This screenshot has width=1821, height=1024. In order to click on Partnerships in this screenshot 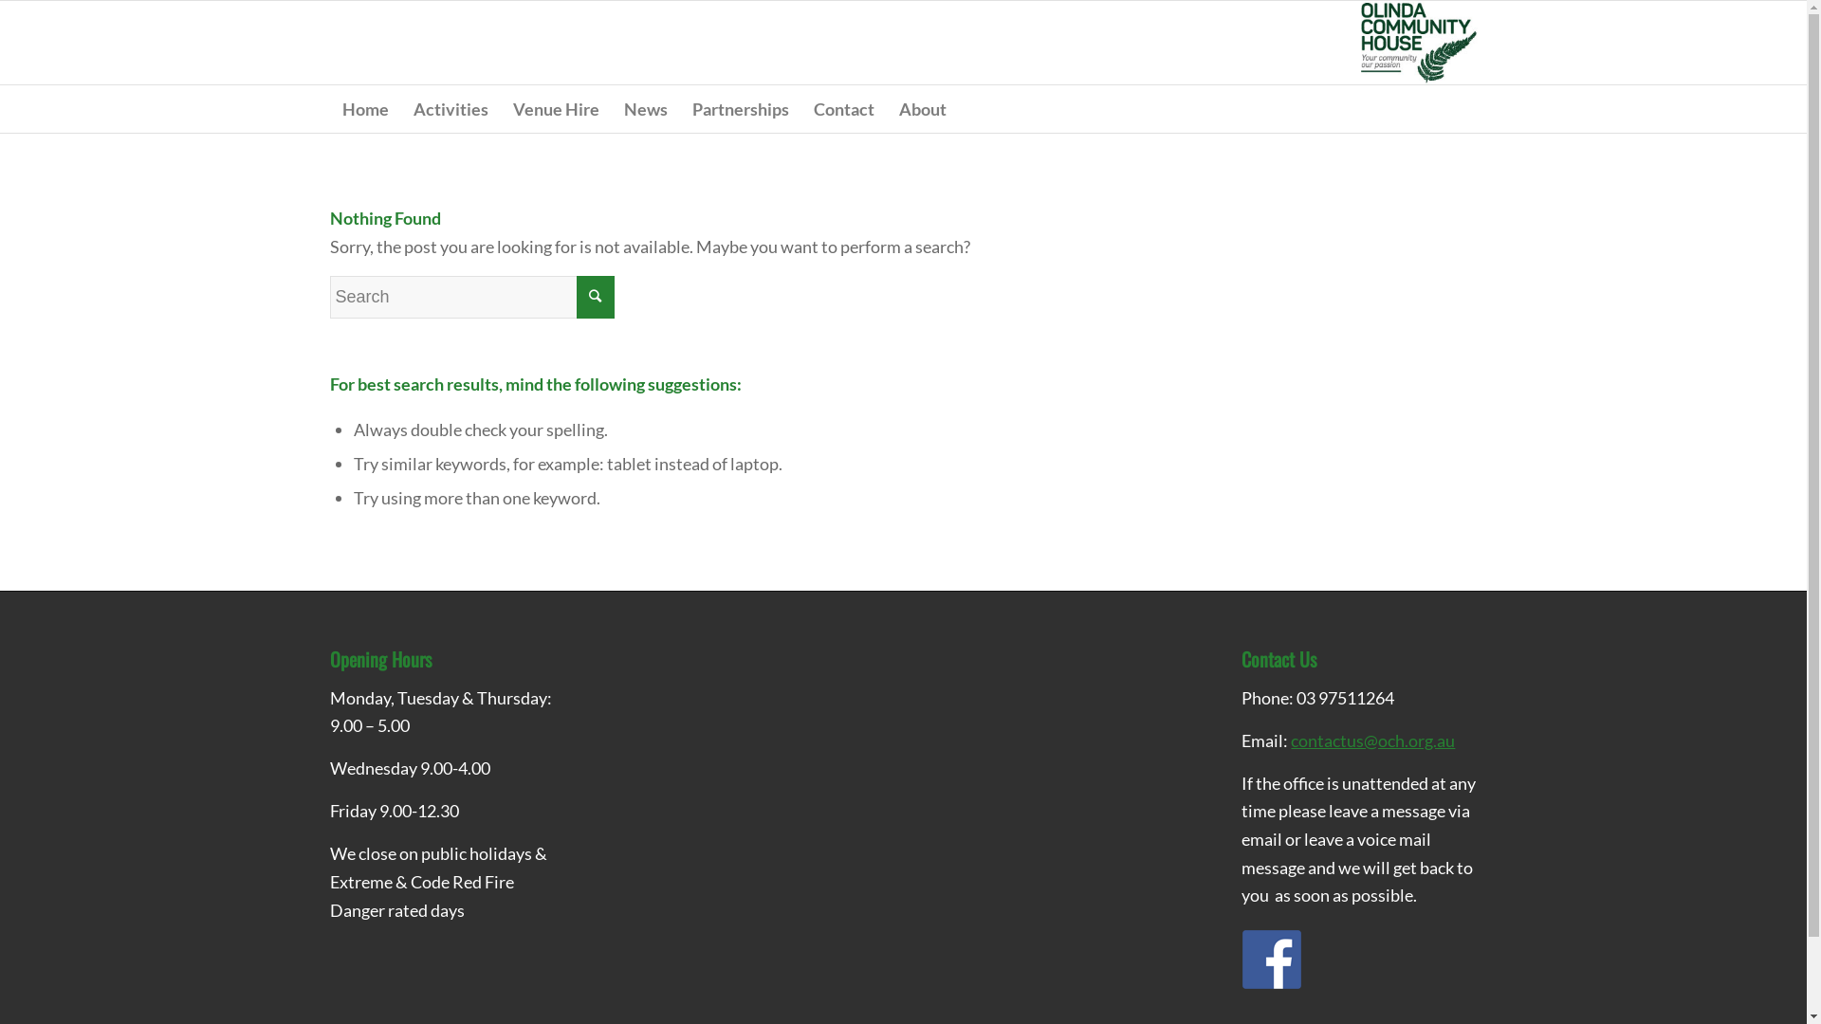, I will do `click(740, 109)`.